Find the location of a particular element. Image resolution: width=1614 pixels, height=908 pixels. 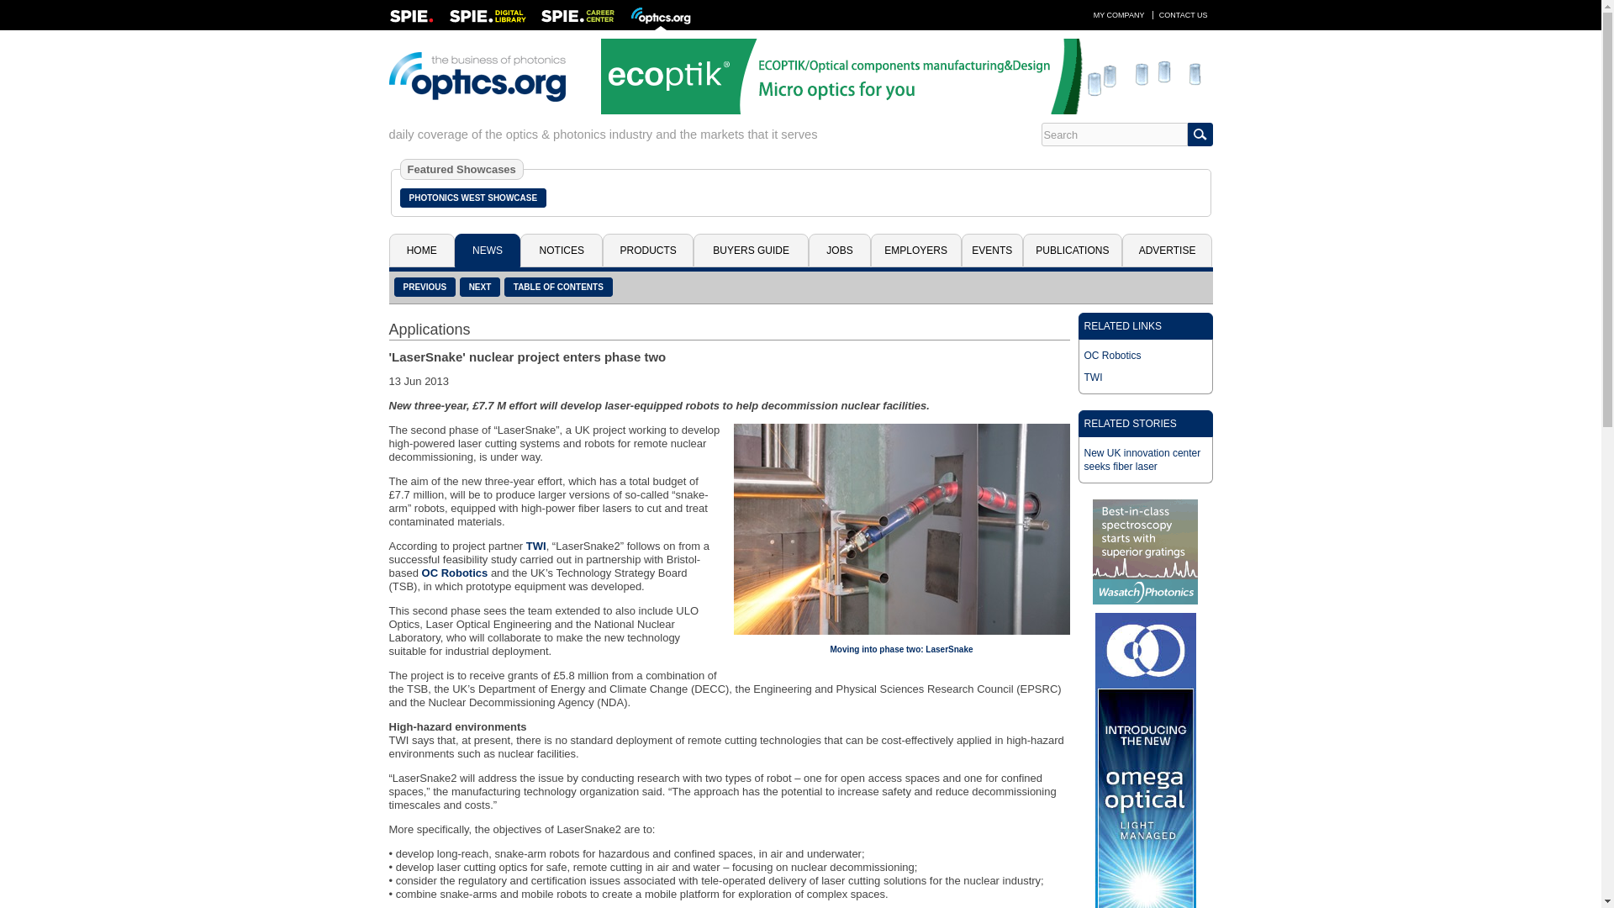

MY COMPANY is located at coordinates (1118, 14).